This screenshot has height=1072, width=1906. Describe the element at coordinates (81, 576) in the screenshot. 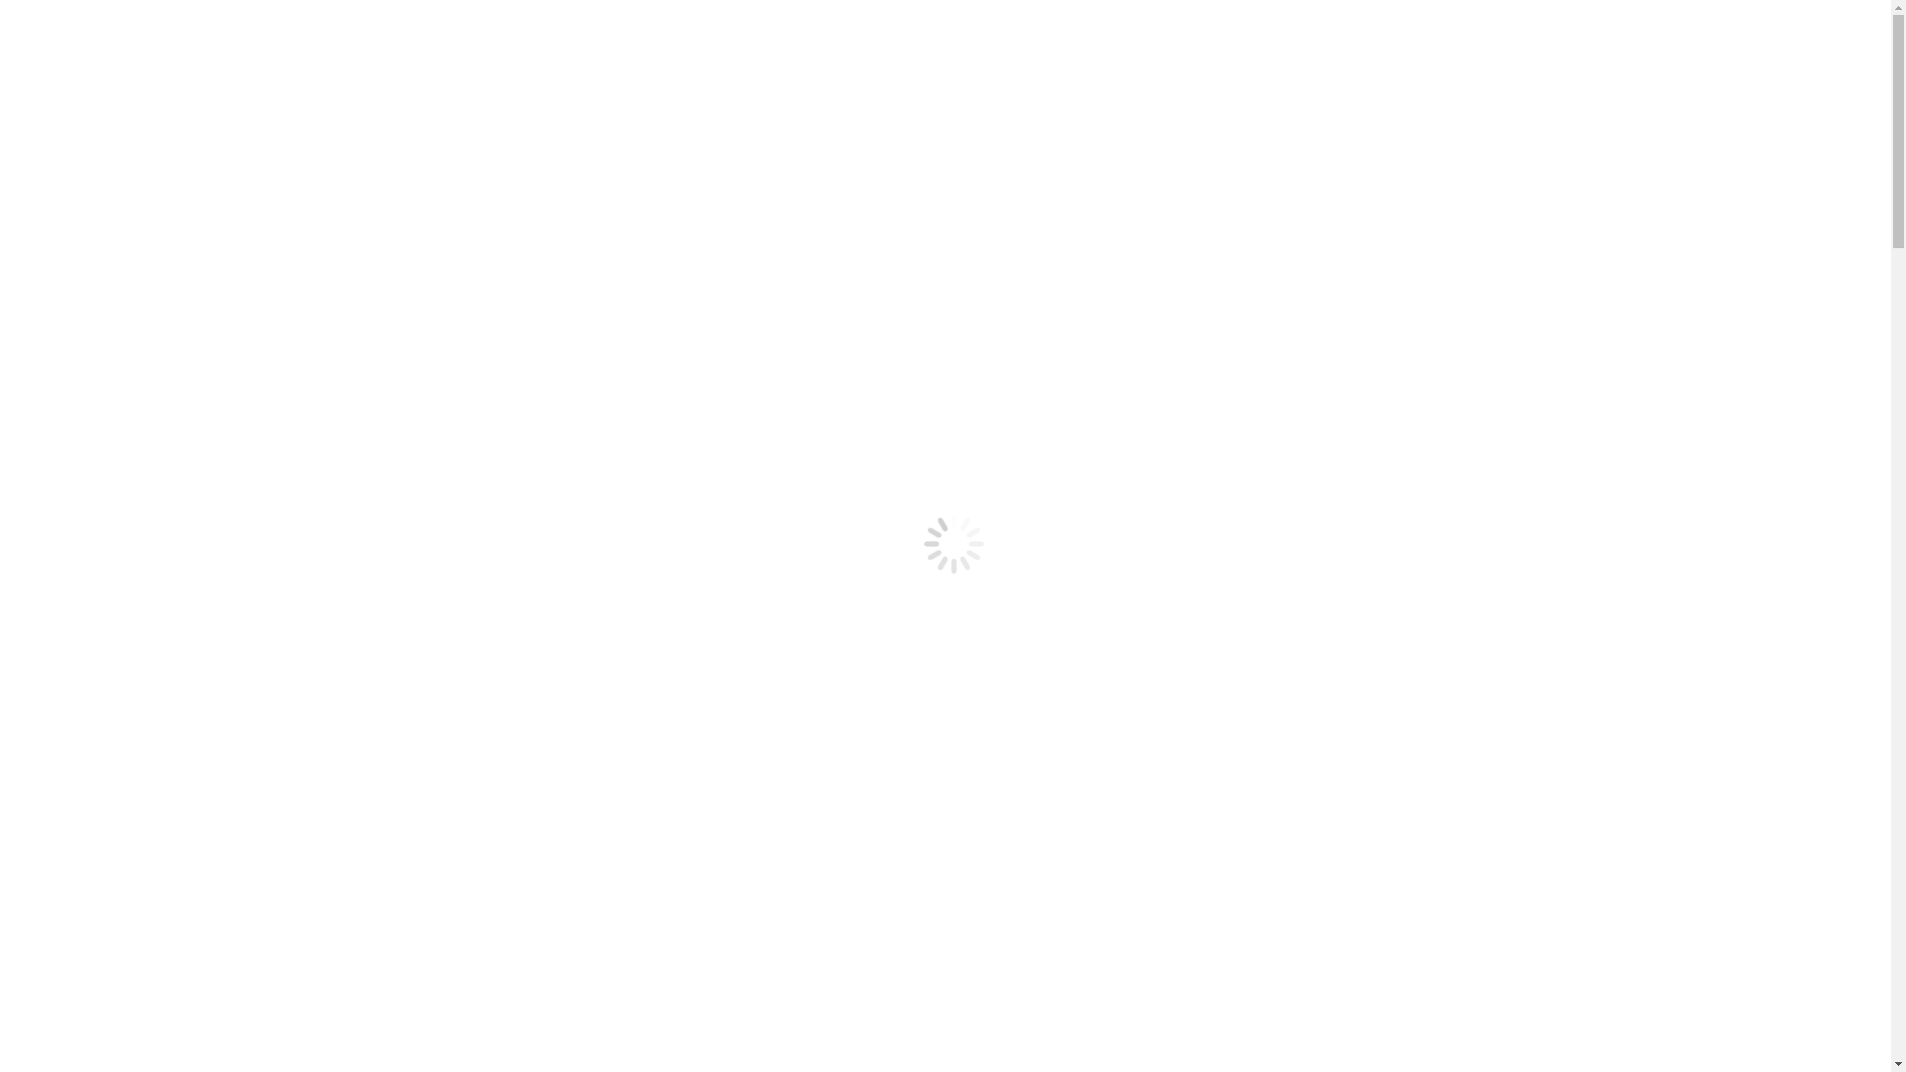

I see `AGENDA` at that location.